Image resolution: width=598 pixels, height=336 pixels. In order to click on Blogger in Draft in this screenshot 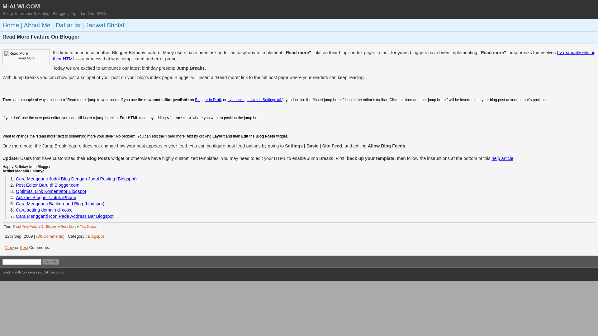, I will do `click(207, 100)`.